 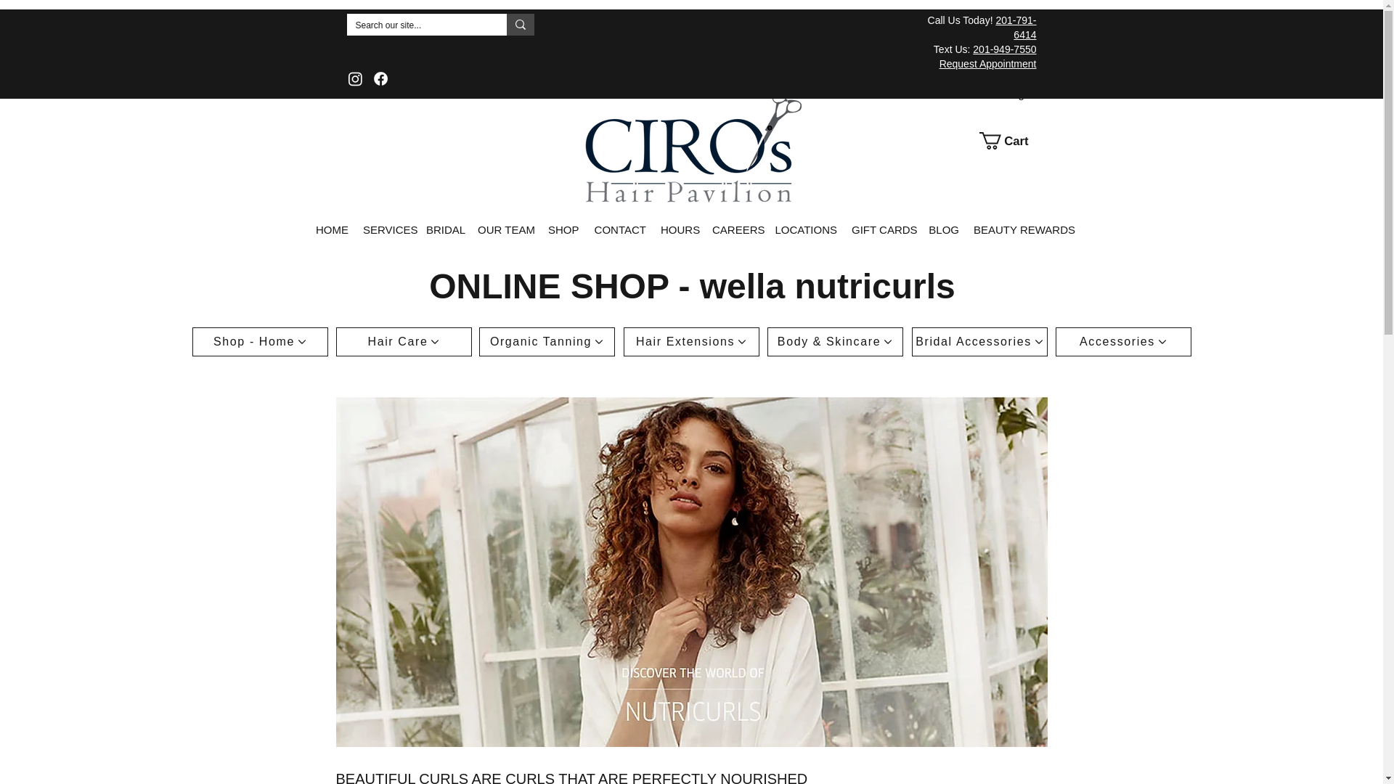 What do you see at coordinates (736, 229) in the screenshot?
I see `CAREERS` at bounding box center [736, 229].